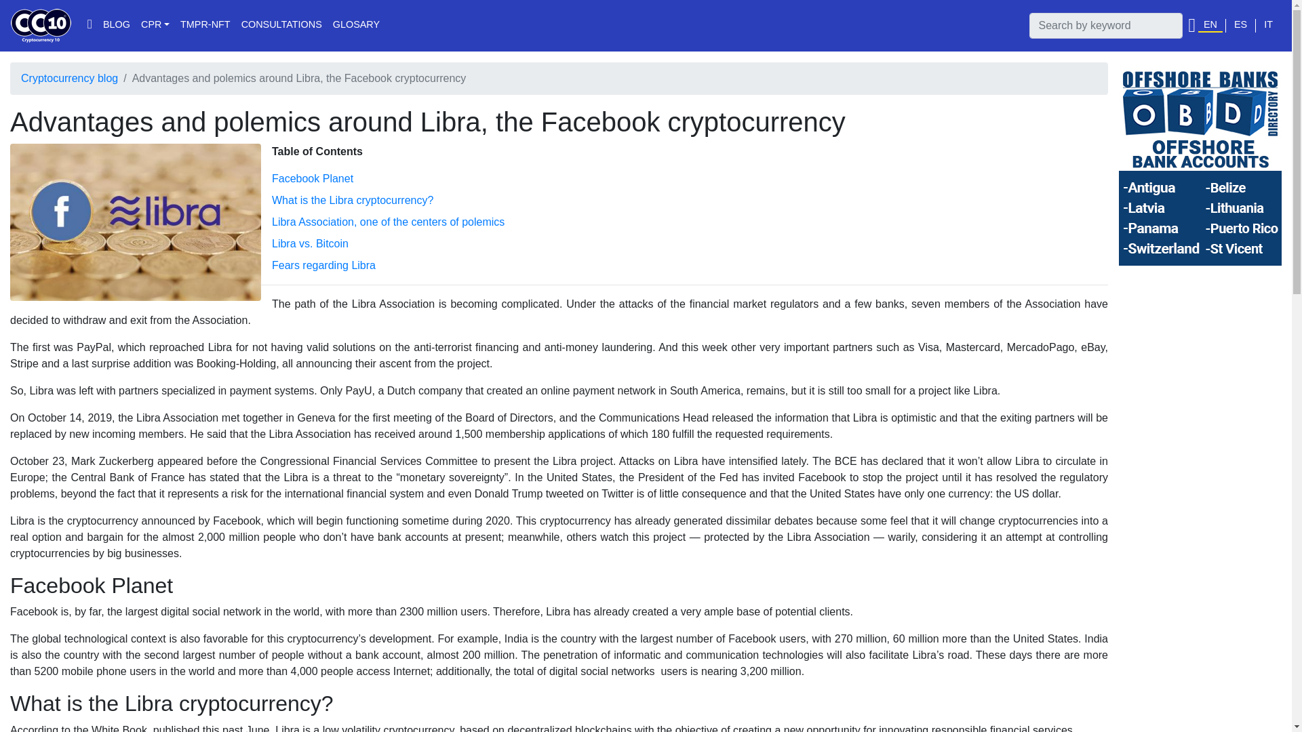 Image resolution: width=1302 pixels, height=732 pixels. Describe the element at coordinates (205, 26) in the screenshot. I see `TMPR-NFT` at that location.